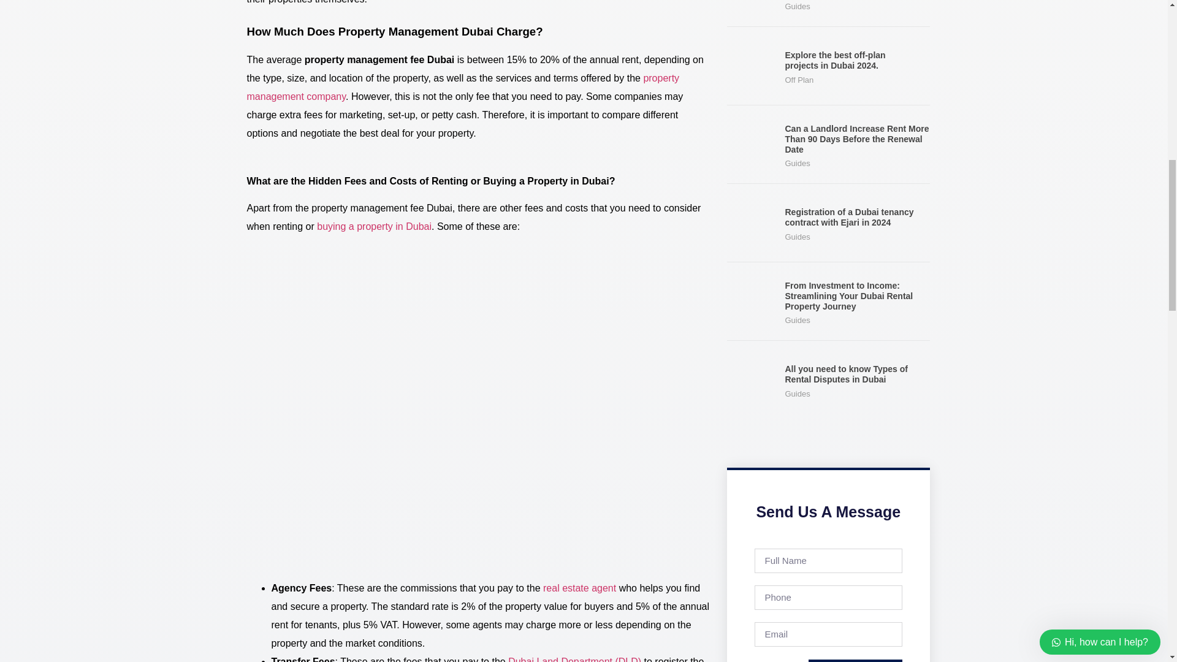 Image resolution: width=1177 pixels, height=662 pixels. Describe the element at coordinates (579, 588) in the screenshot. I see `real estate agent` at that location.